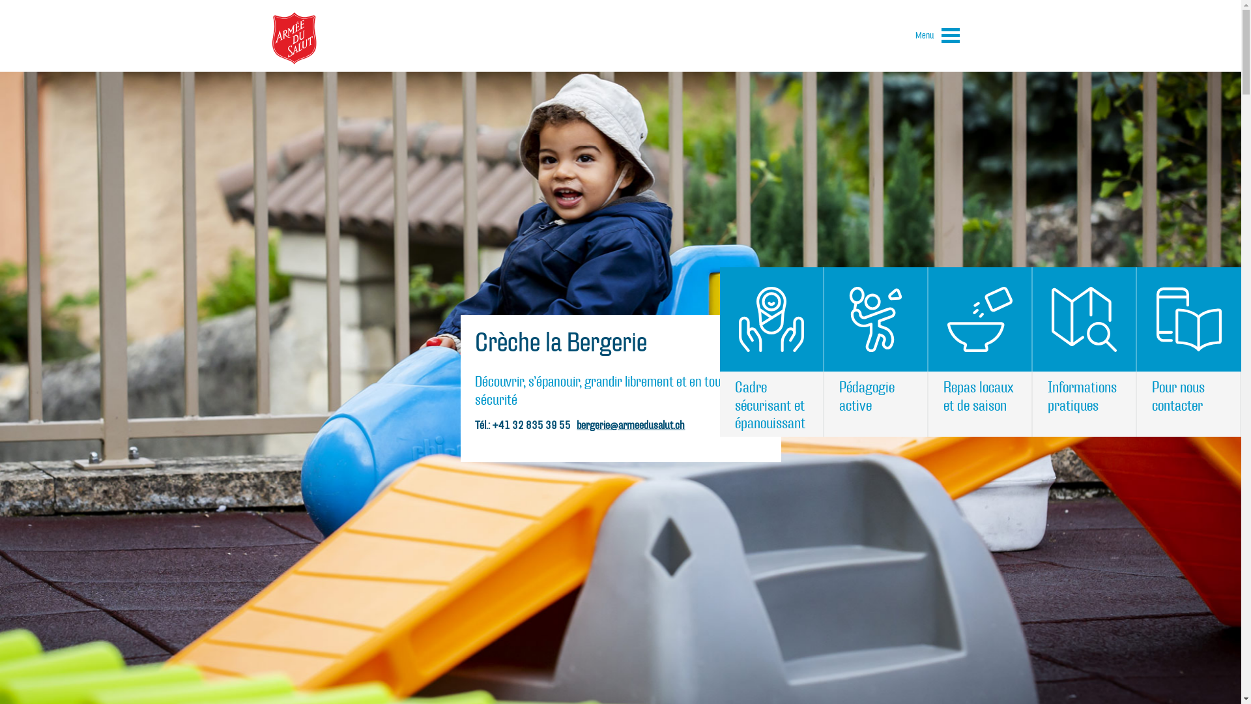 This screenshot has height=704, width=1251. I want to click on bergerie@armeedusalut.ch, so click(631, 425).